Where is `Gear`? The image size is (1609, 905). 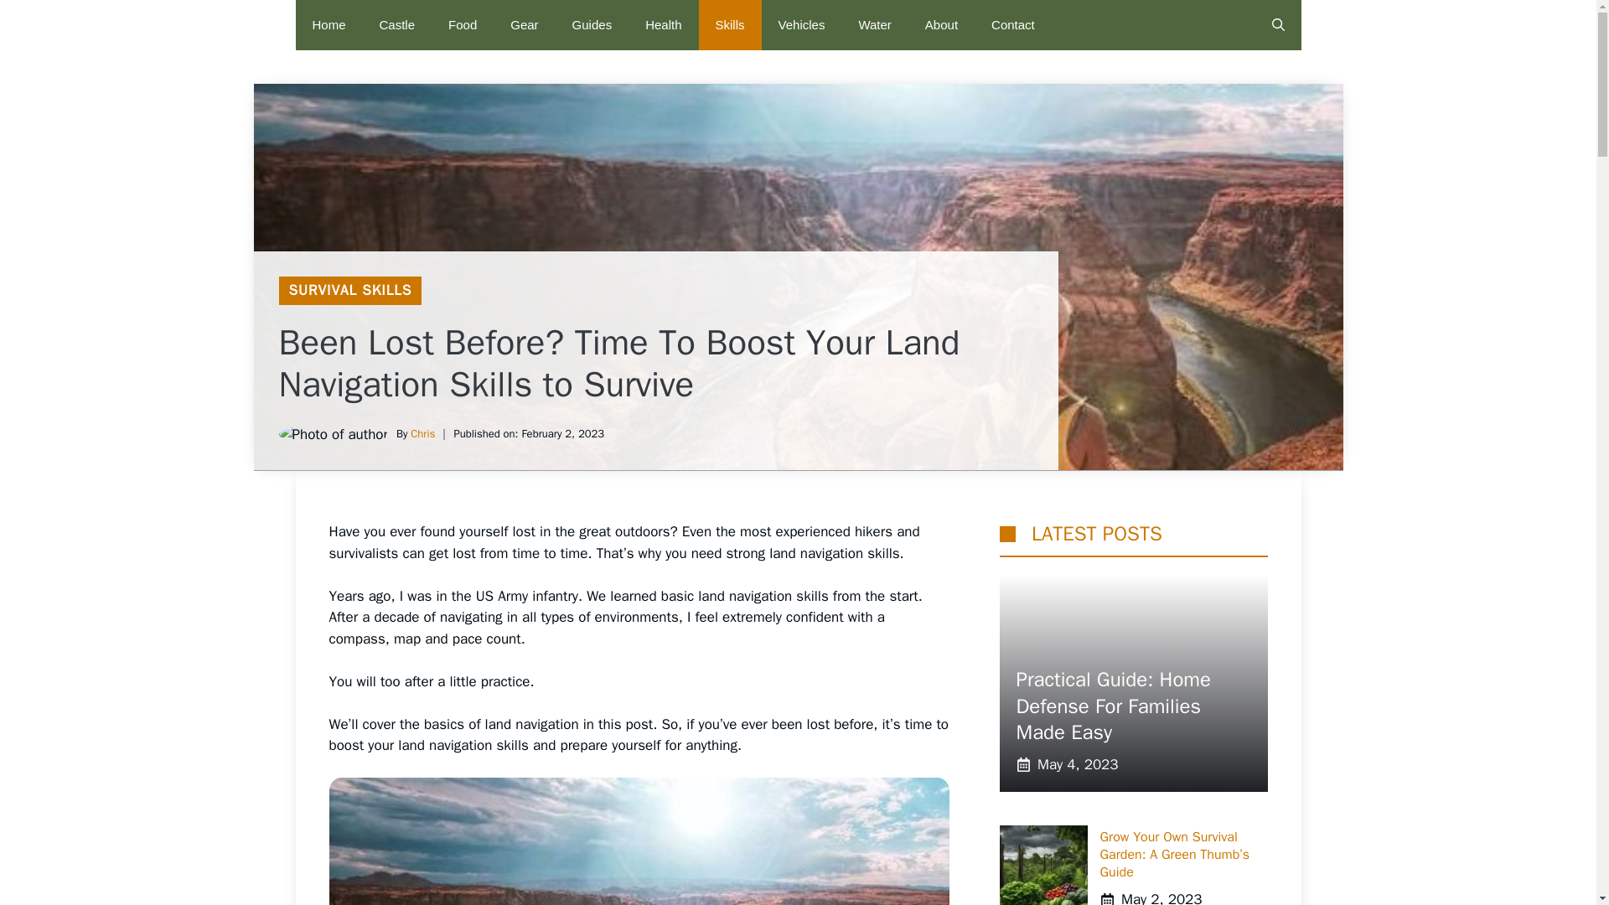
Gear is located at coordinates (525, 25).